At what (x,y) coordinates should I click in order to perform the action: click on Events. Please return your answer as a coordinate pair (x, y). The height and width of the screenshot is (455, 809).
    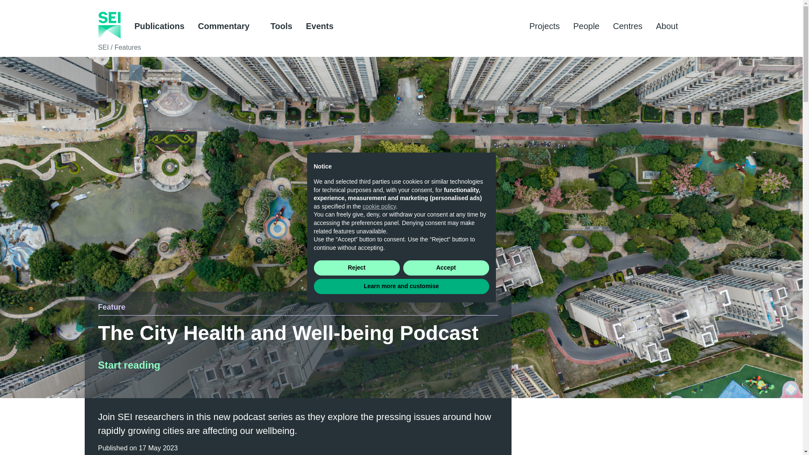
    Looking at the image, I should click on (319, 26).